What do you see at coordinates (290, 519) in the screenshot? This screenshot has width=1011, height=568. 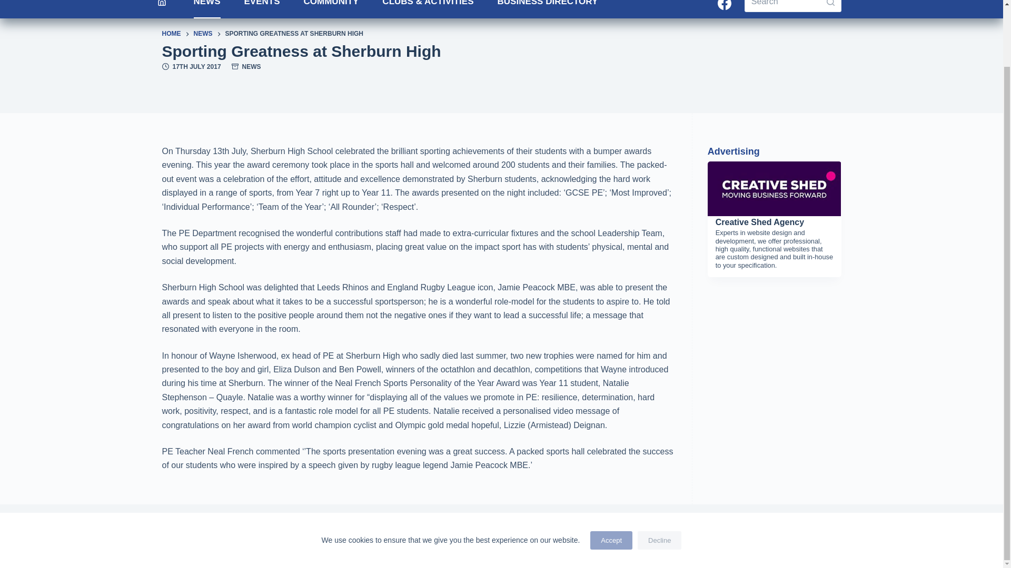 I see `THE RESIDENT` at bounding box center [290, 519].